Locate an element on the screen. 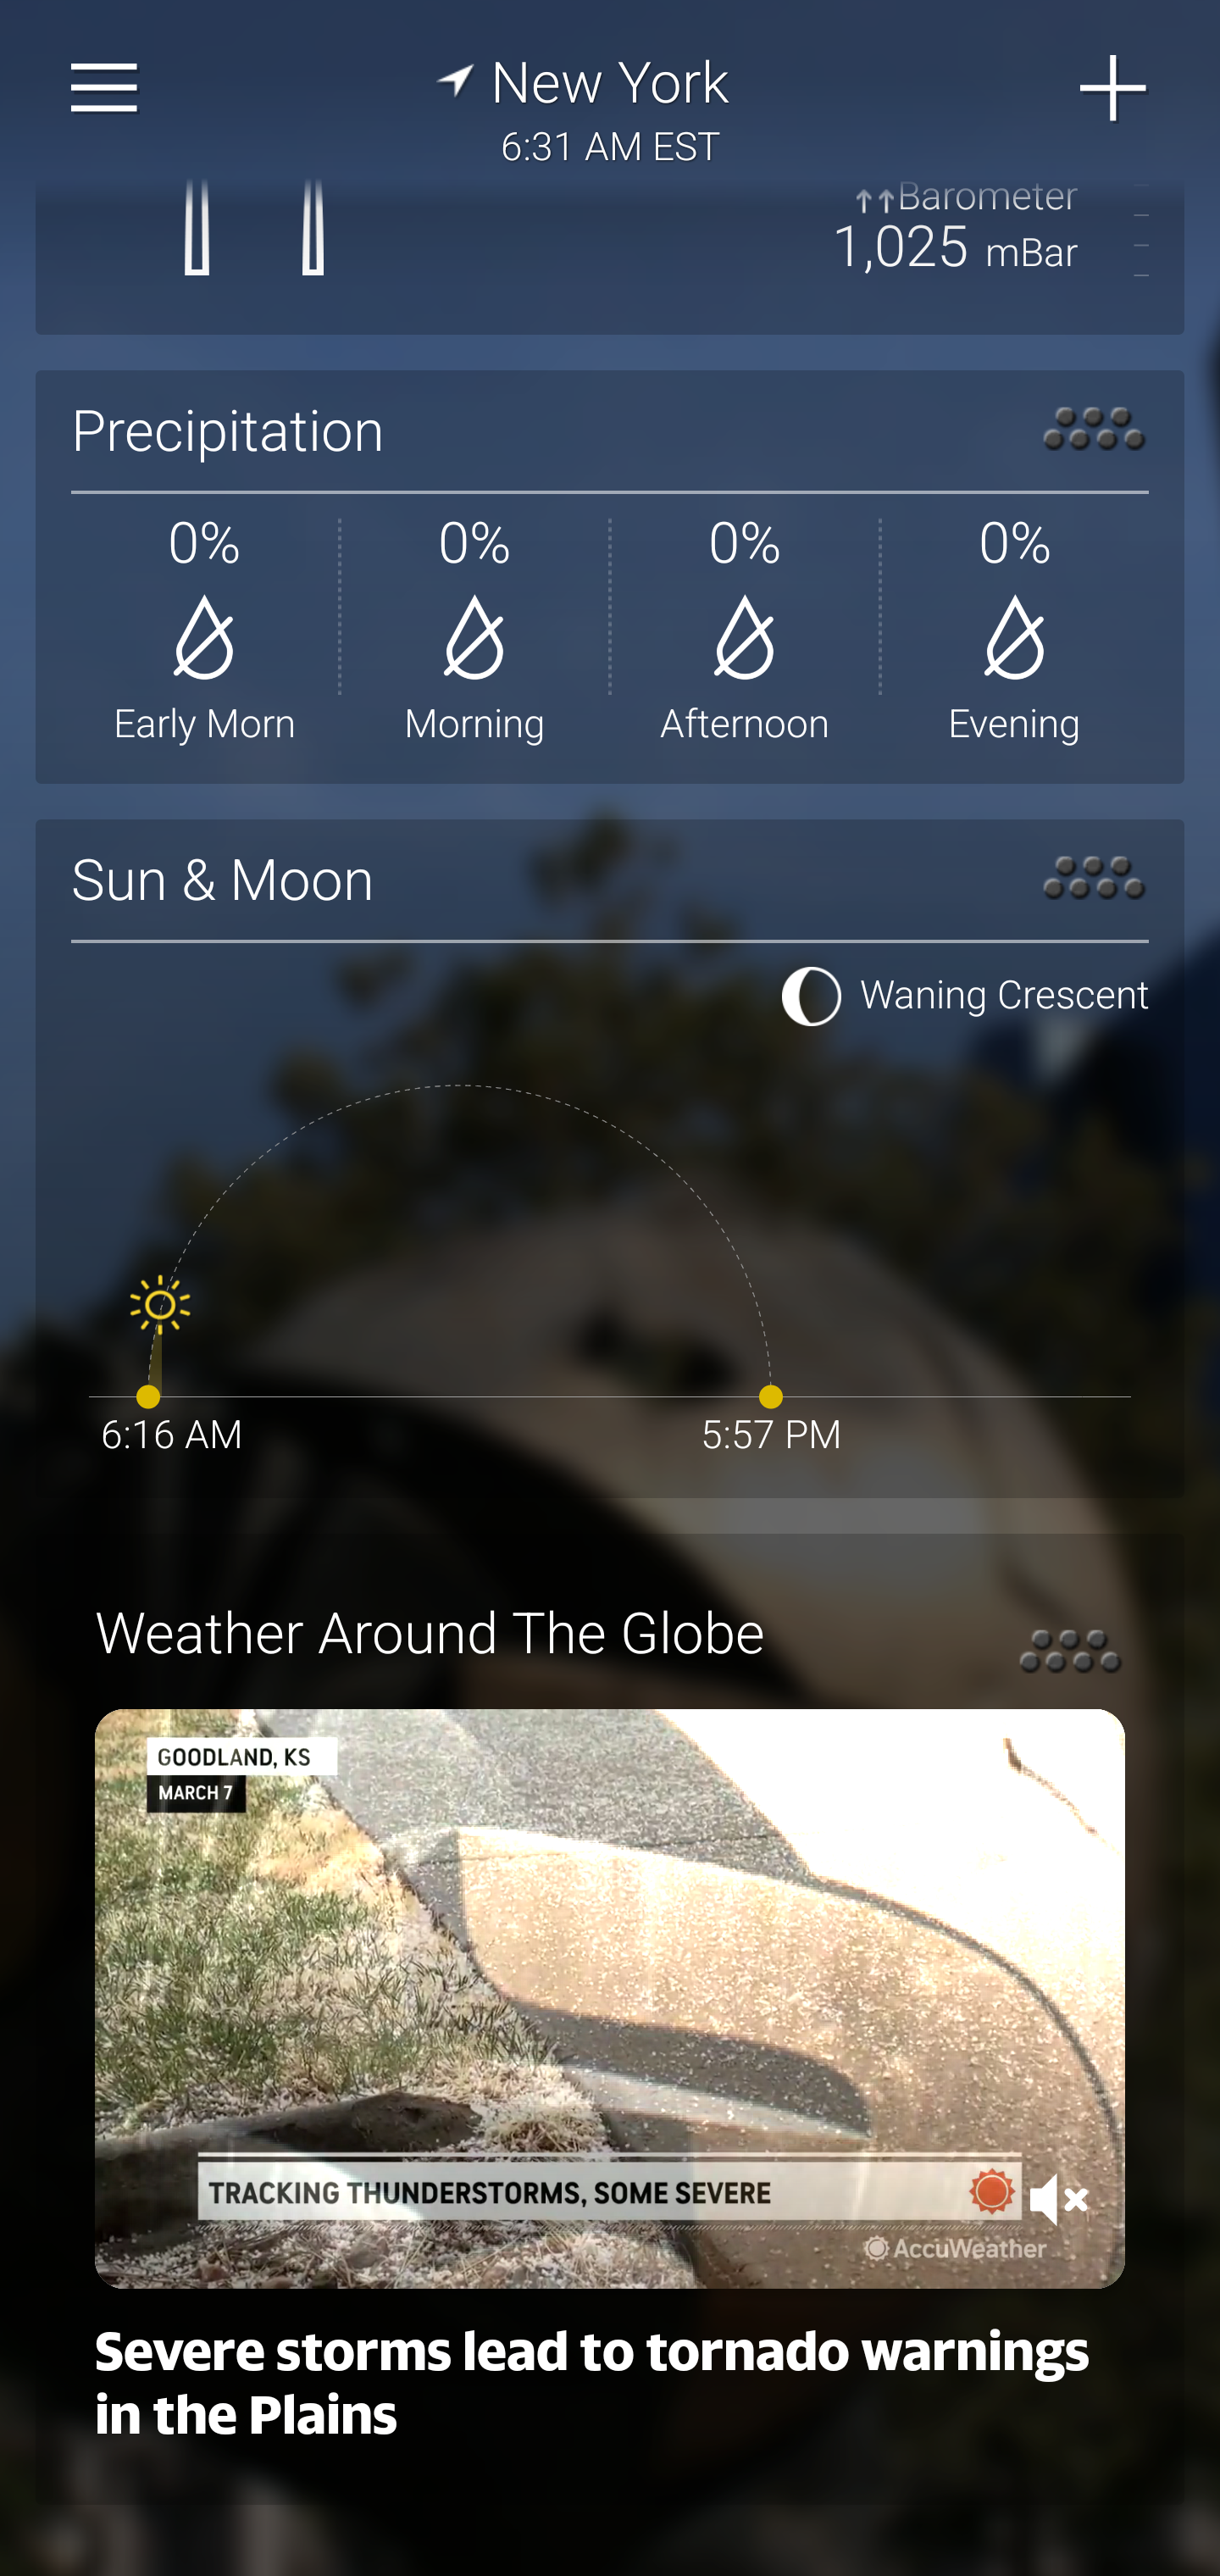 The width and height of the screenshot is (1220, 2576). Add City is located at coordinates (1114, 88).